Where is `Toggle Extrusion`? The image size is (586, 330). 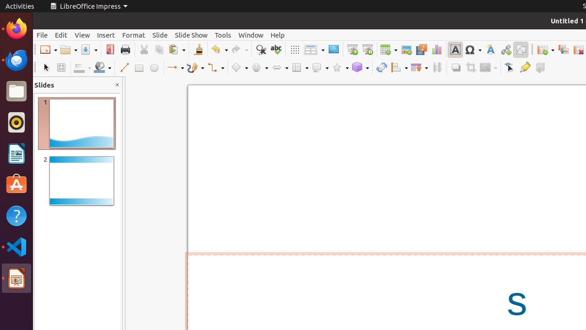
Toggle Extrusion is located at coordinates (540, 68).